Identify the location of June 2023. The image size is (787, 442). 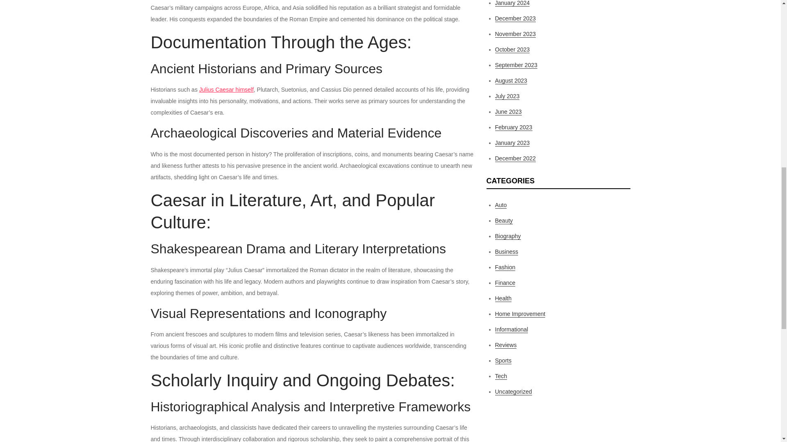
(508, 111).